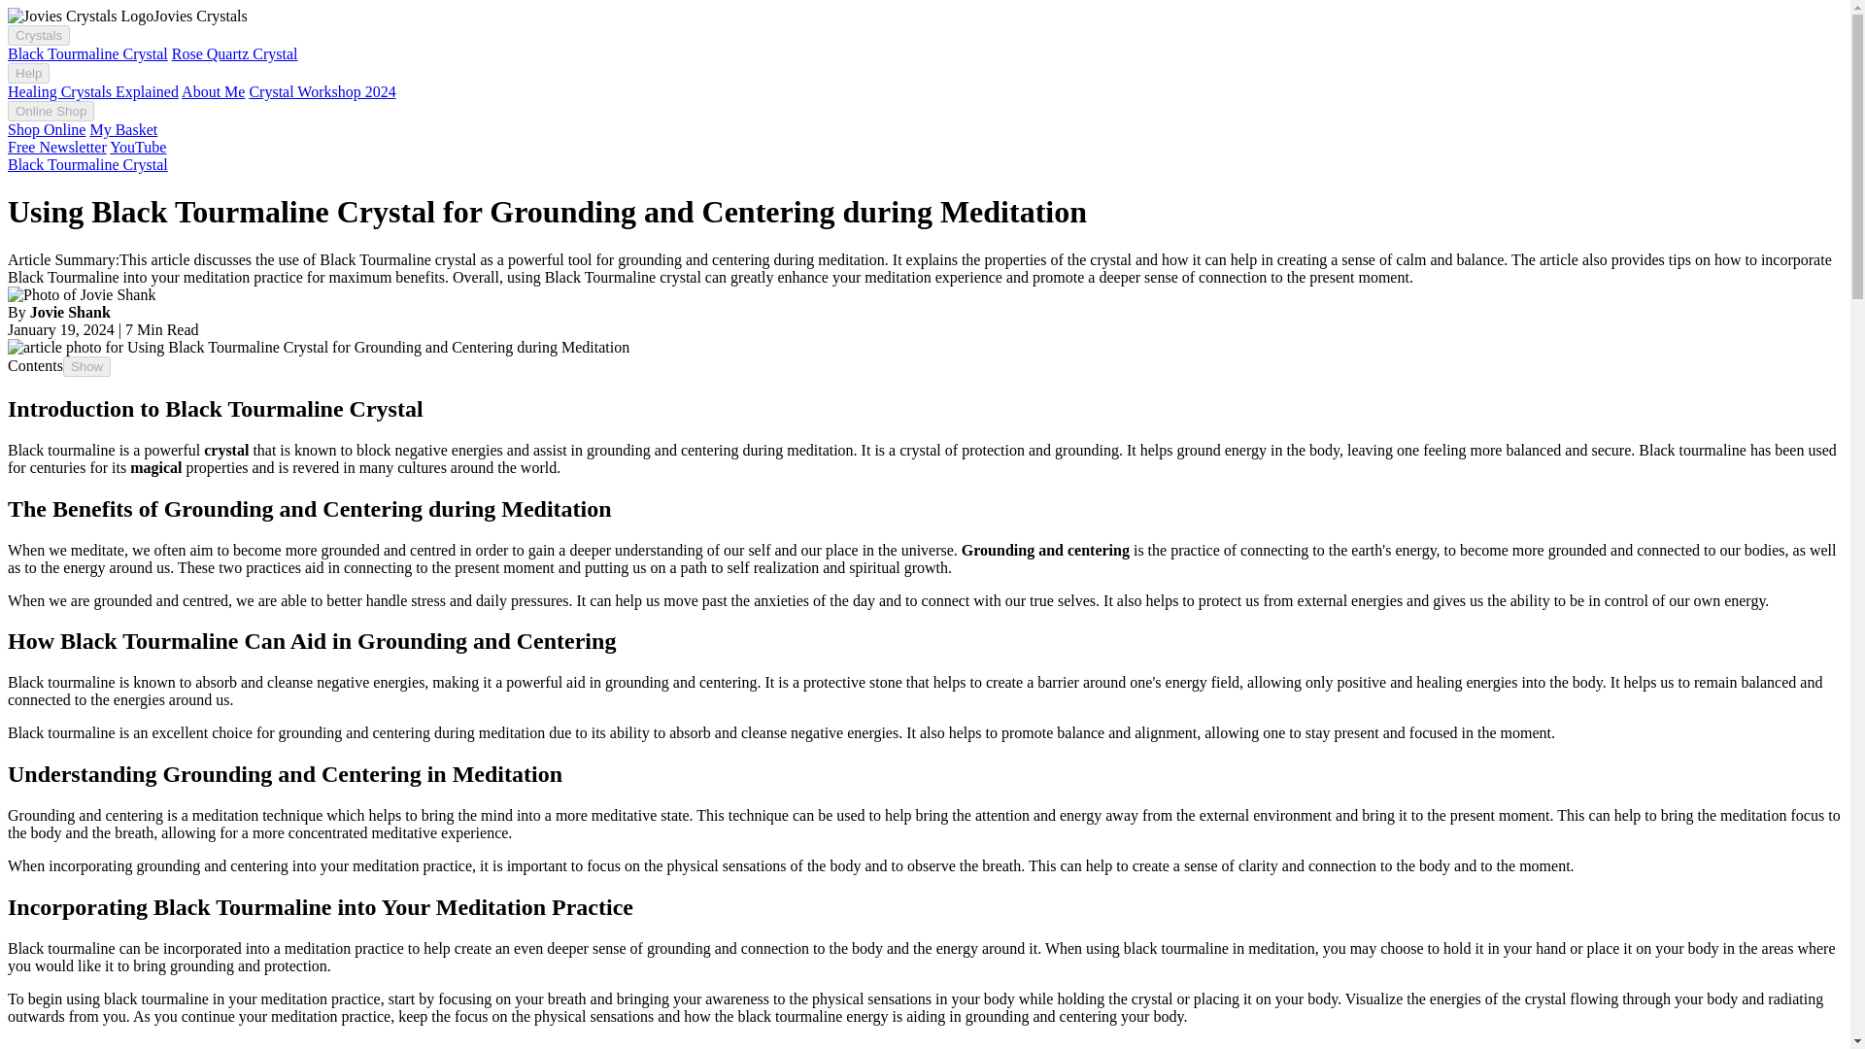 This screenshot has height=1049, width=1865. Describe the element at coordinates (138, 146) in the screenshot. I see `Jovies Crystals on YouTube` at that location.